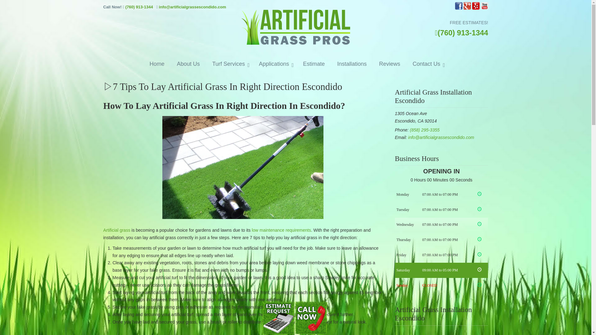 Image resolution: width=596 pixels, height=335 pixels. Describe the element at coordinates (188, 64) in the screenshot. I see `About Us` at that location.